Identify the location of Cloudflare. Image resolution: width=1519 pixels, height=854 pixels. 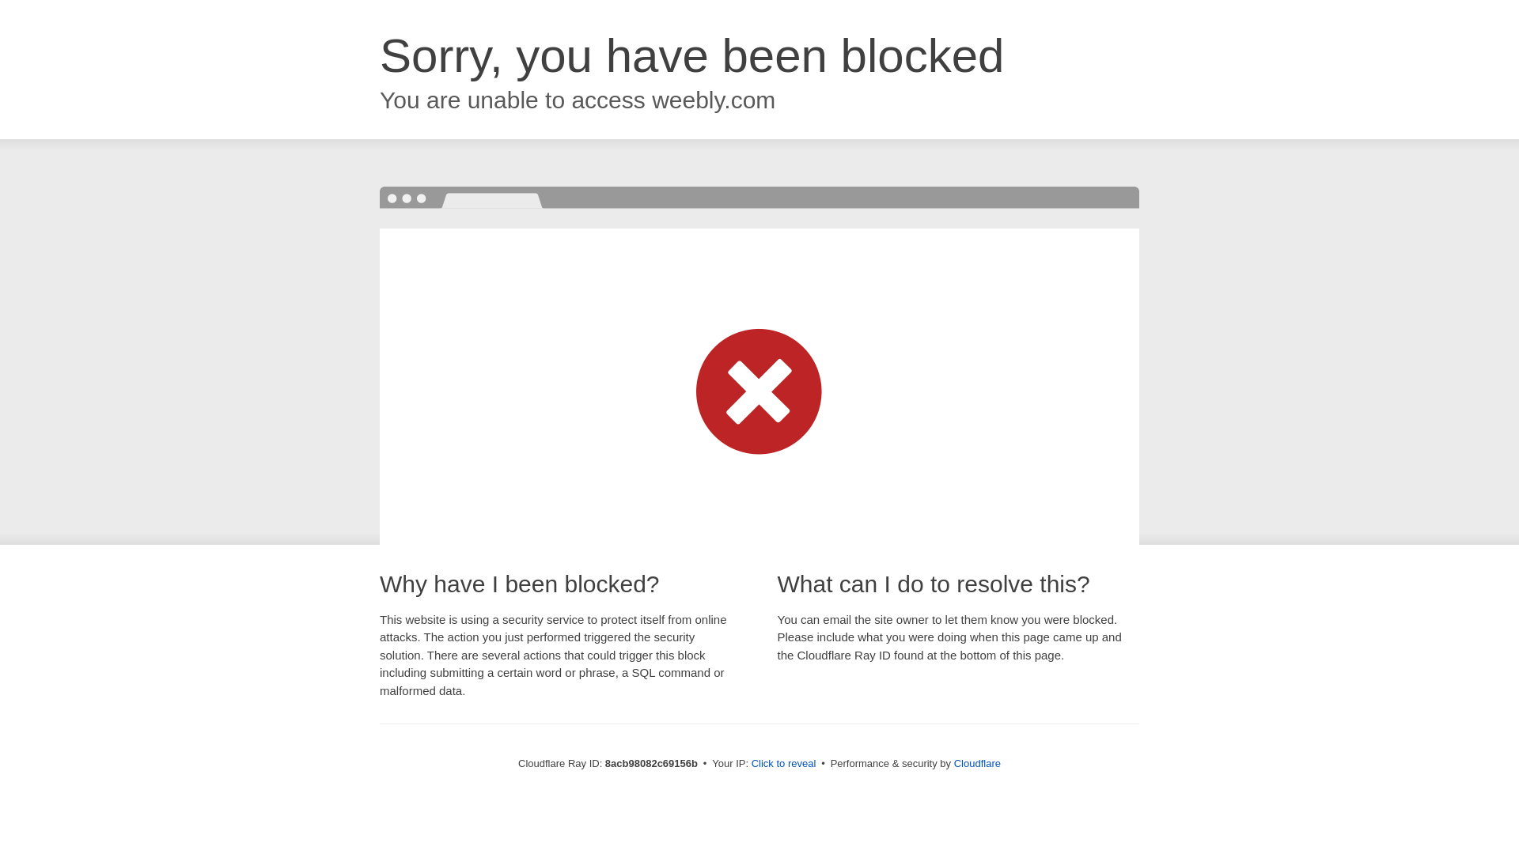
(977, 763).